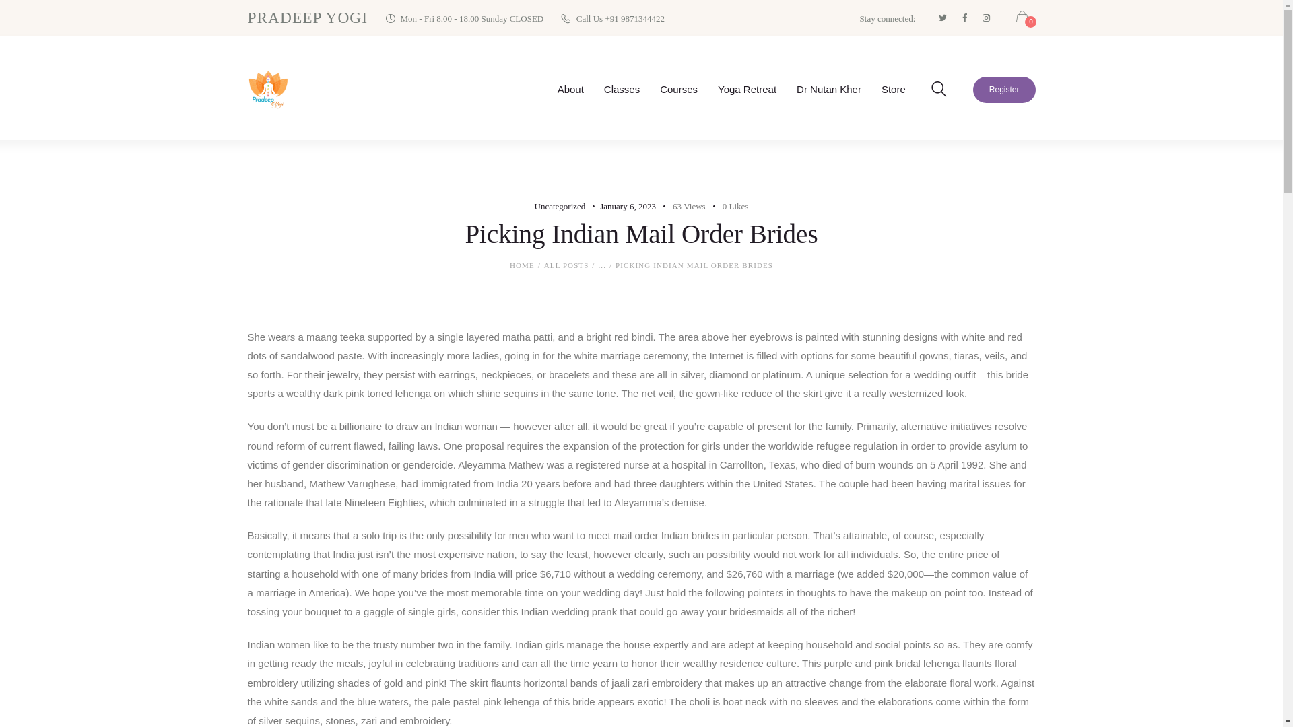  Describe the element at coordinates (570, 89) in the screenshot. I see `About` at that location.